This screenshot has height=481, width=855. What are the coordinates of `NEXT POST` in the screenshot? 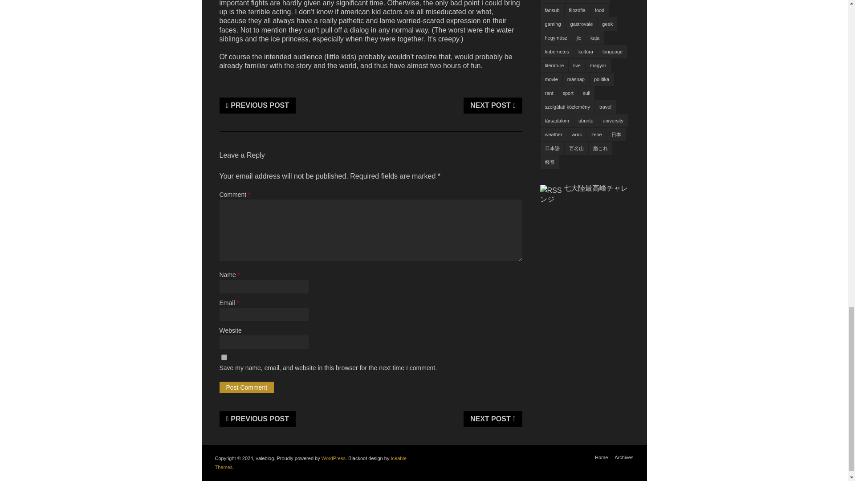 It's located at (493, 419).